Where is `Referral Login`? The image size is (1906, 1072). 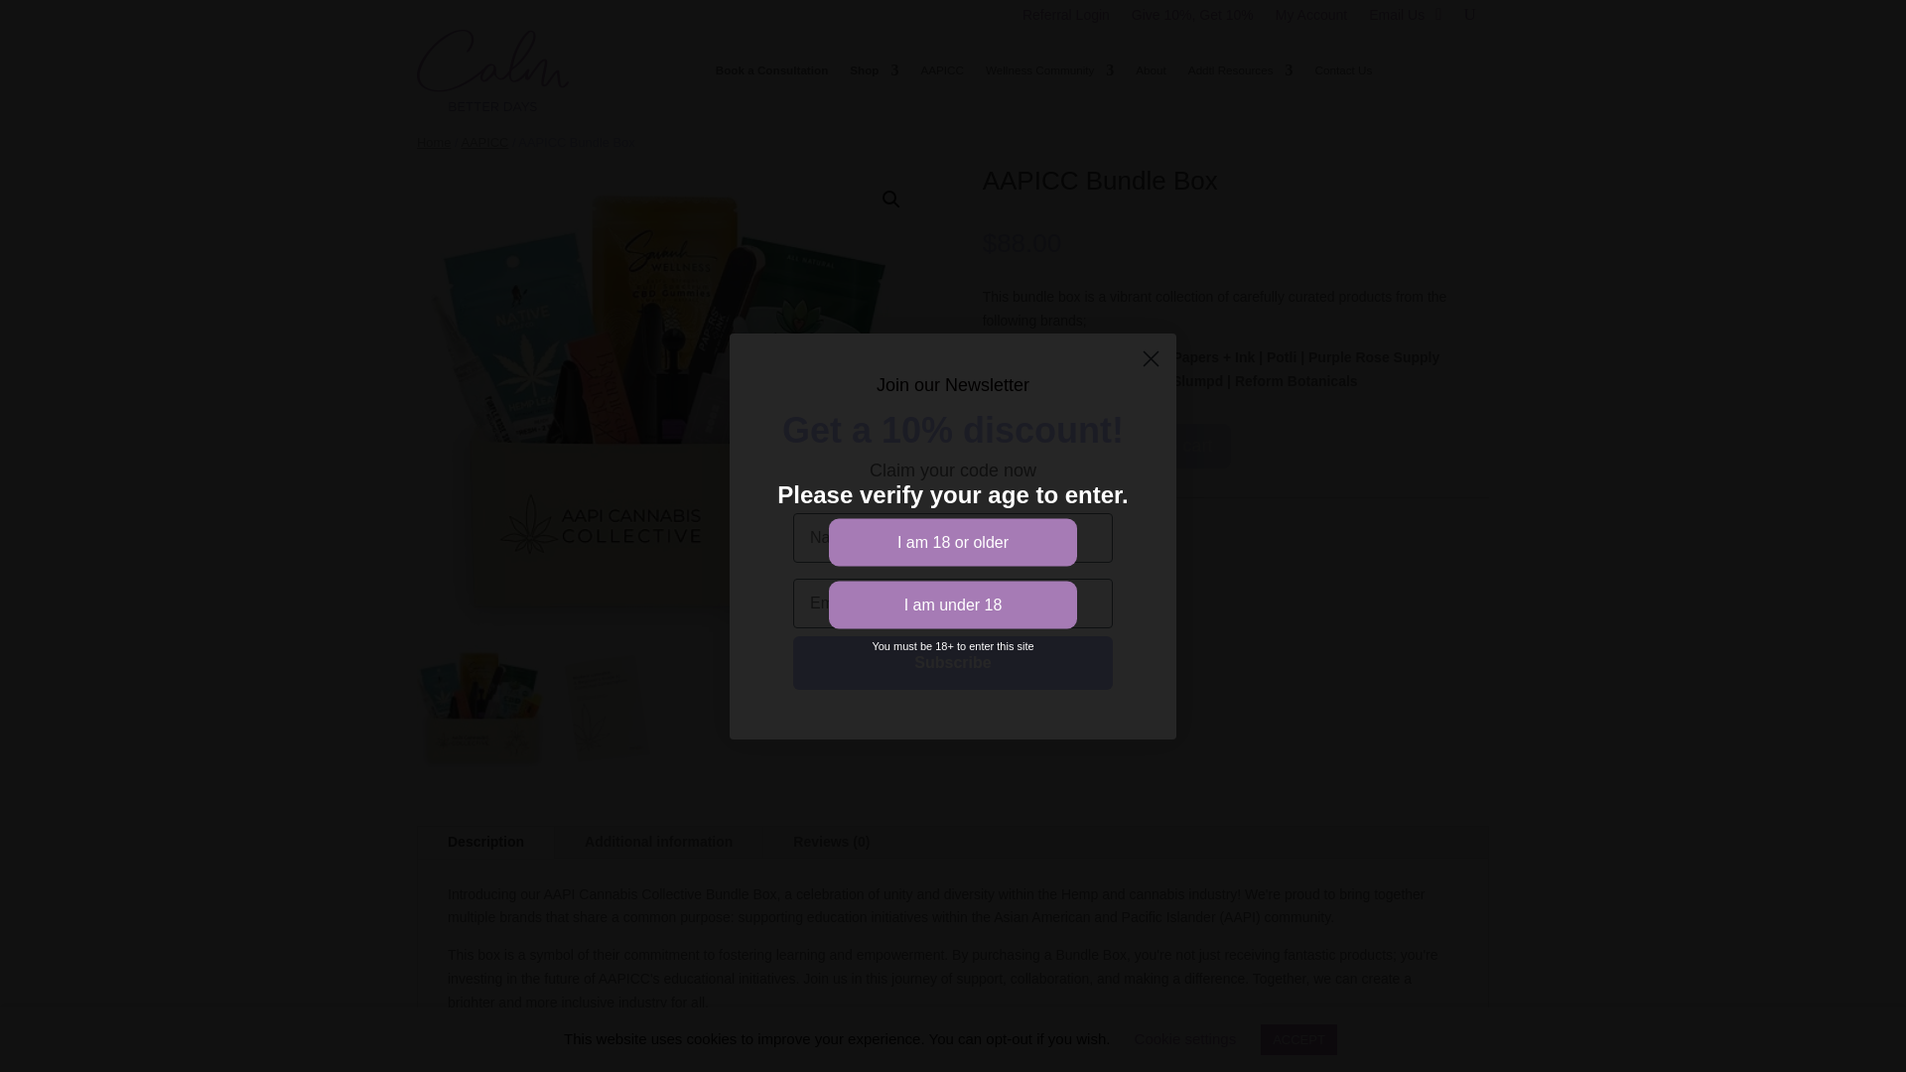
Referral Login is located at coordinates (1065, 18).